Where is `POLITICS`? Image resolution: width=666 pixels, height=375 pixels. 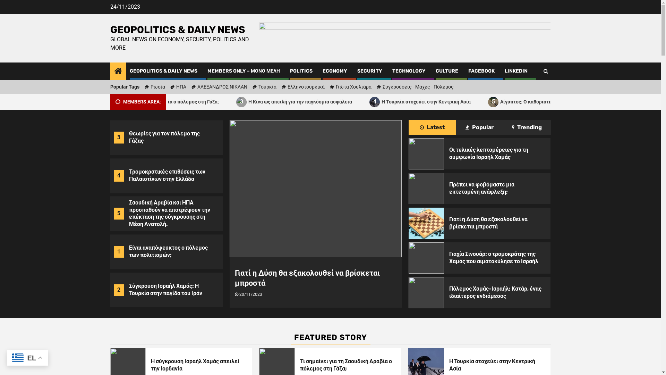
POLITICS is located at coordinates (301, 71).